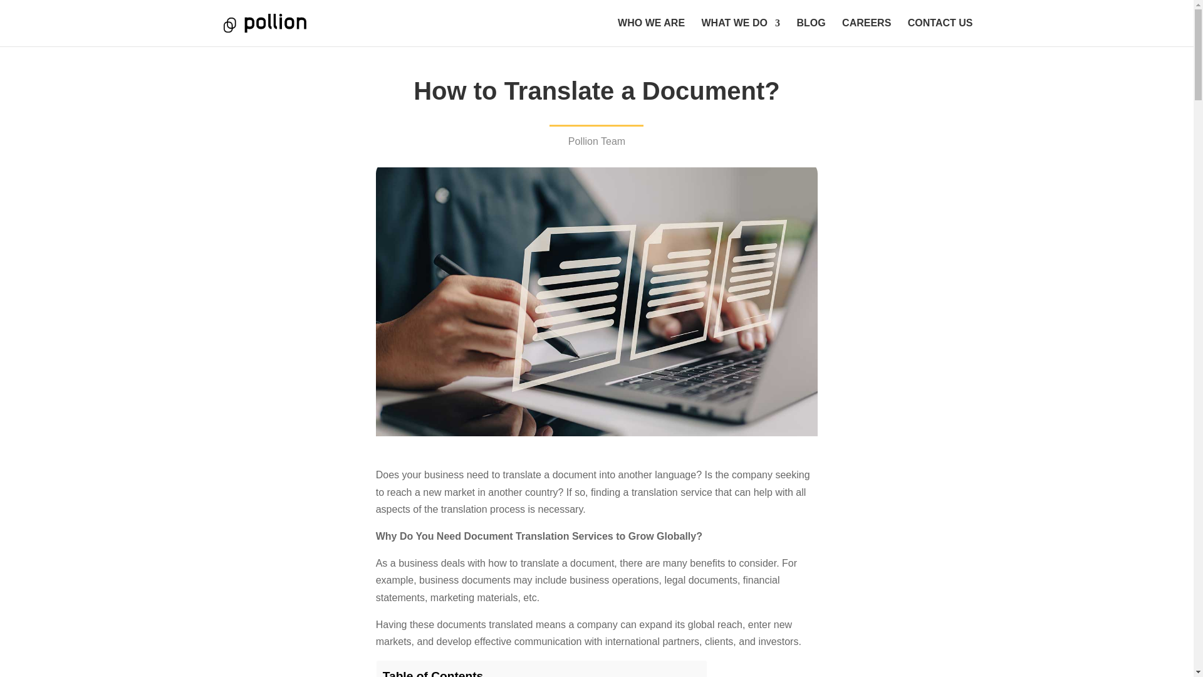 This screenshot has height=677, width=1203. What do you see at coordinates (940, 33) in the screenshot?
I see `CONTACT US` at bounding box center [940, 33].